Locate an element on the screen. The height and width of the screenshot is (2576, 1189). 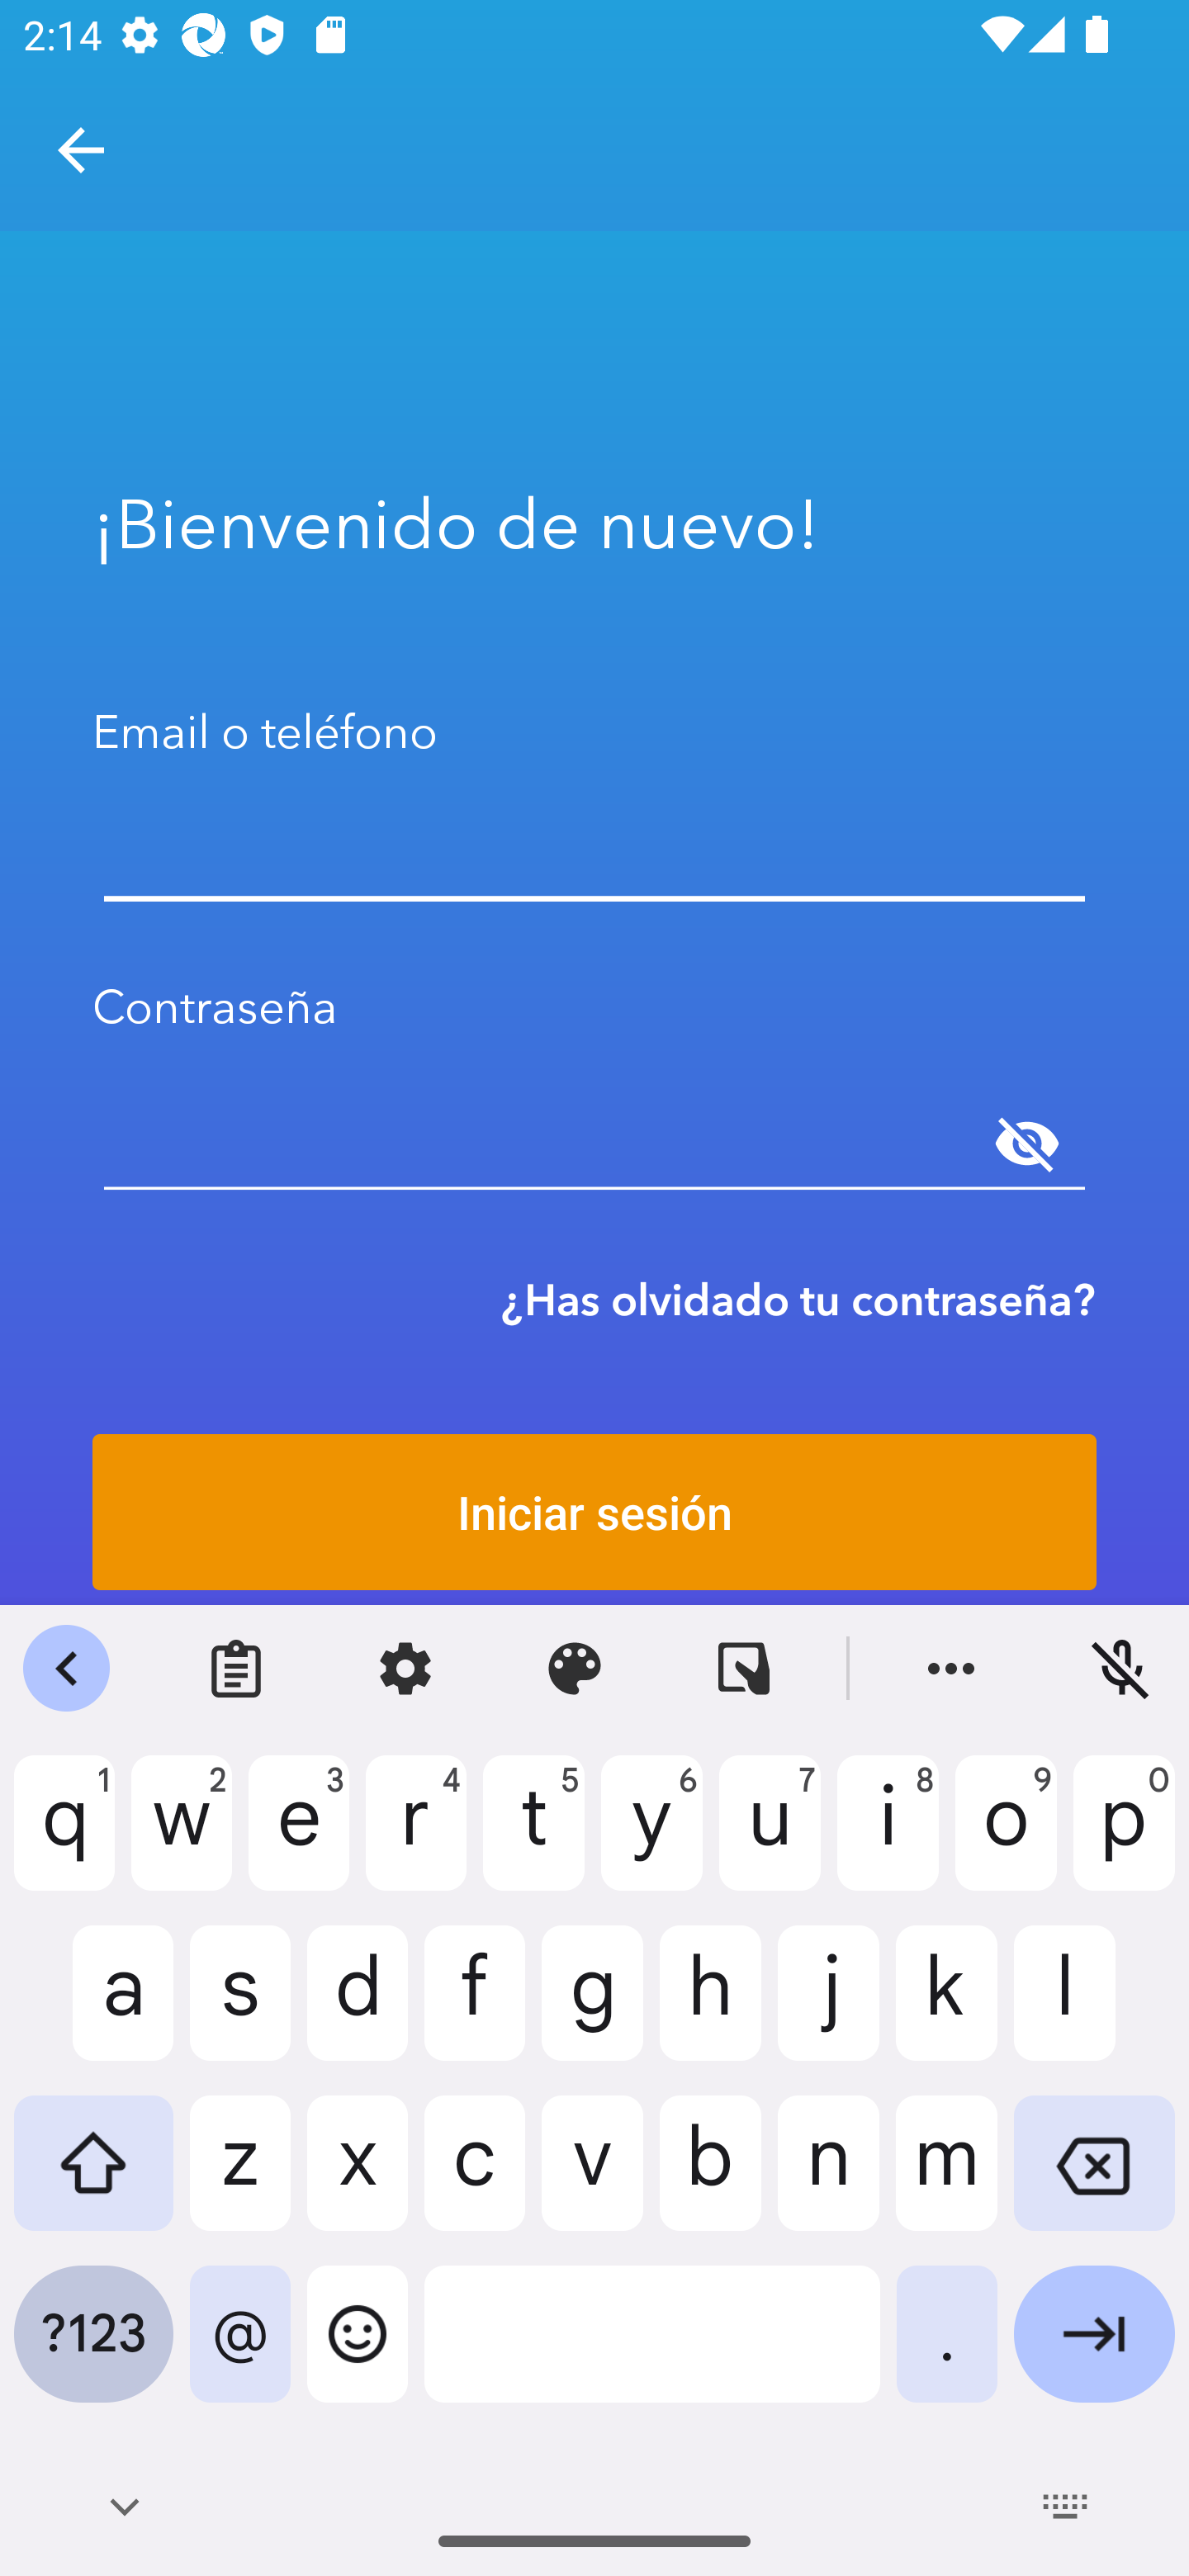
Navegar hacia arriba is located at coordinates (81, 150).